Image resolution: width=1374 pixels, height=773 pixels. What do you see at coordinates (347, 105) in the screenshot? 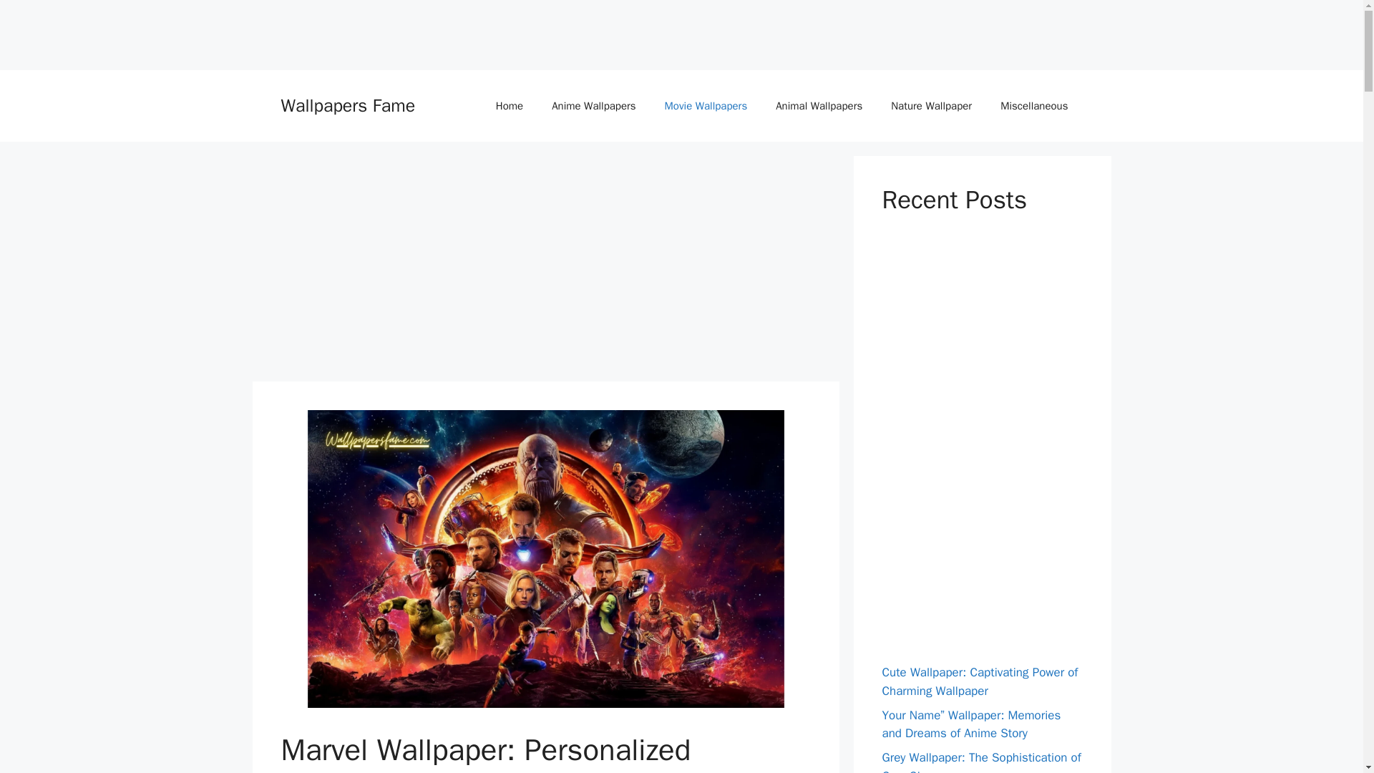
I see `Wallpapers Fame` at bounding box center [347, 105].